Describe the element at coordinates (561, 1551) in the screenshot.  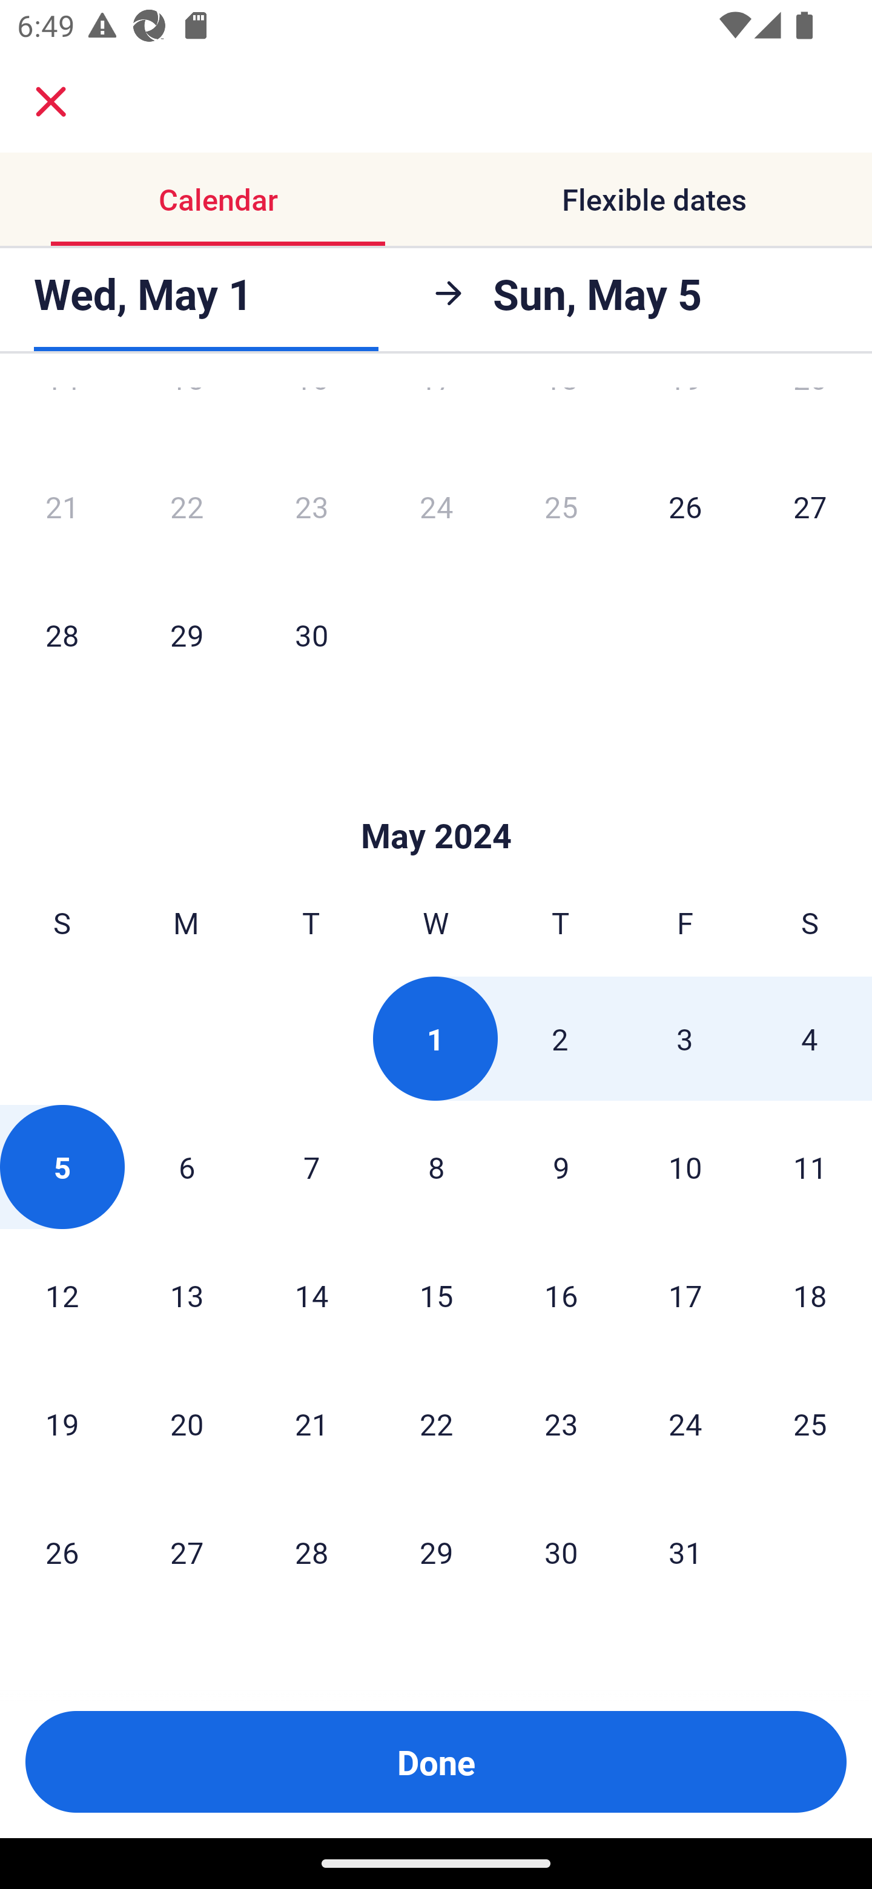
I see `30 Thursday, May 30, 2024` at that location.